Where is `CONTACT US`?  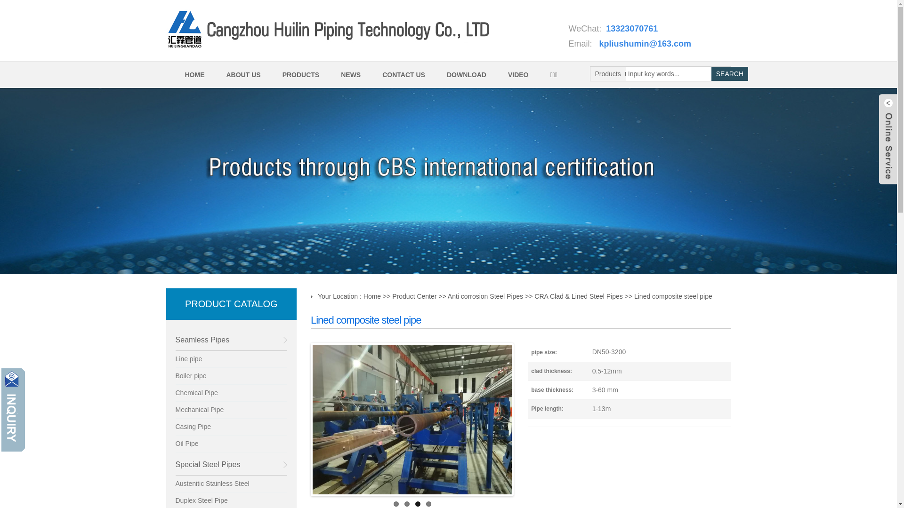 CONTACT US is located at coordinates (403, 74).